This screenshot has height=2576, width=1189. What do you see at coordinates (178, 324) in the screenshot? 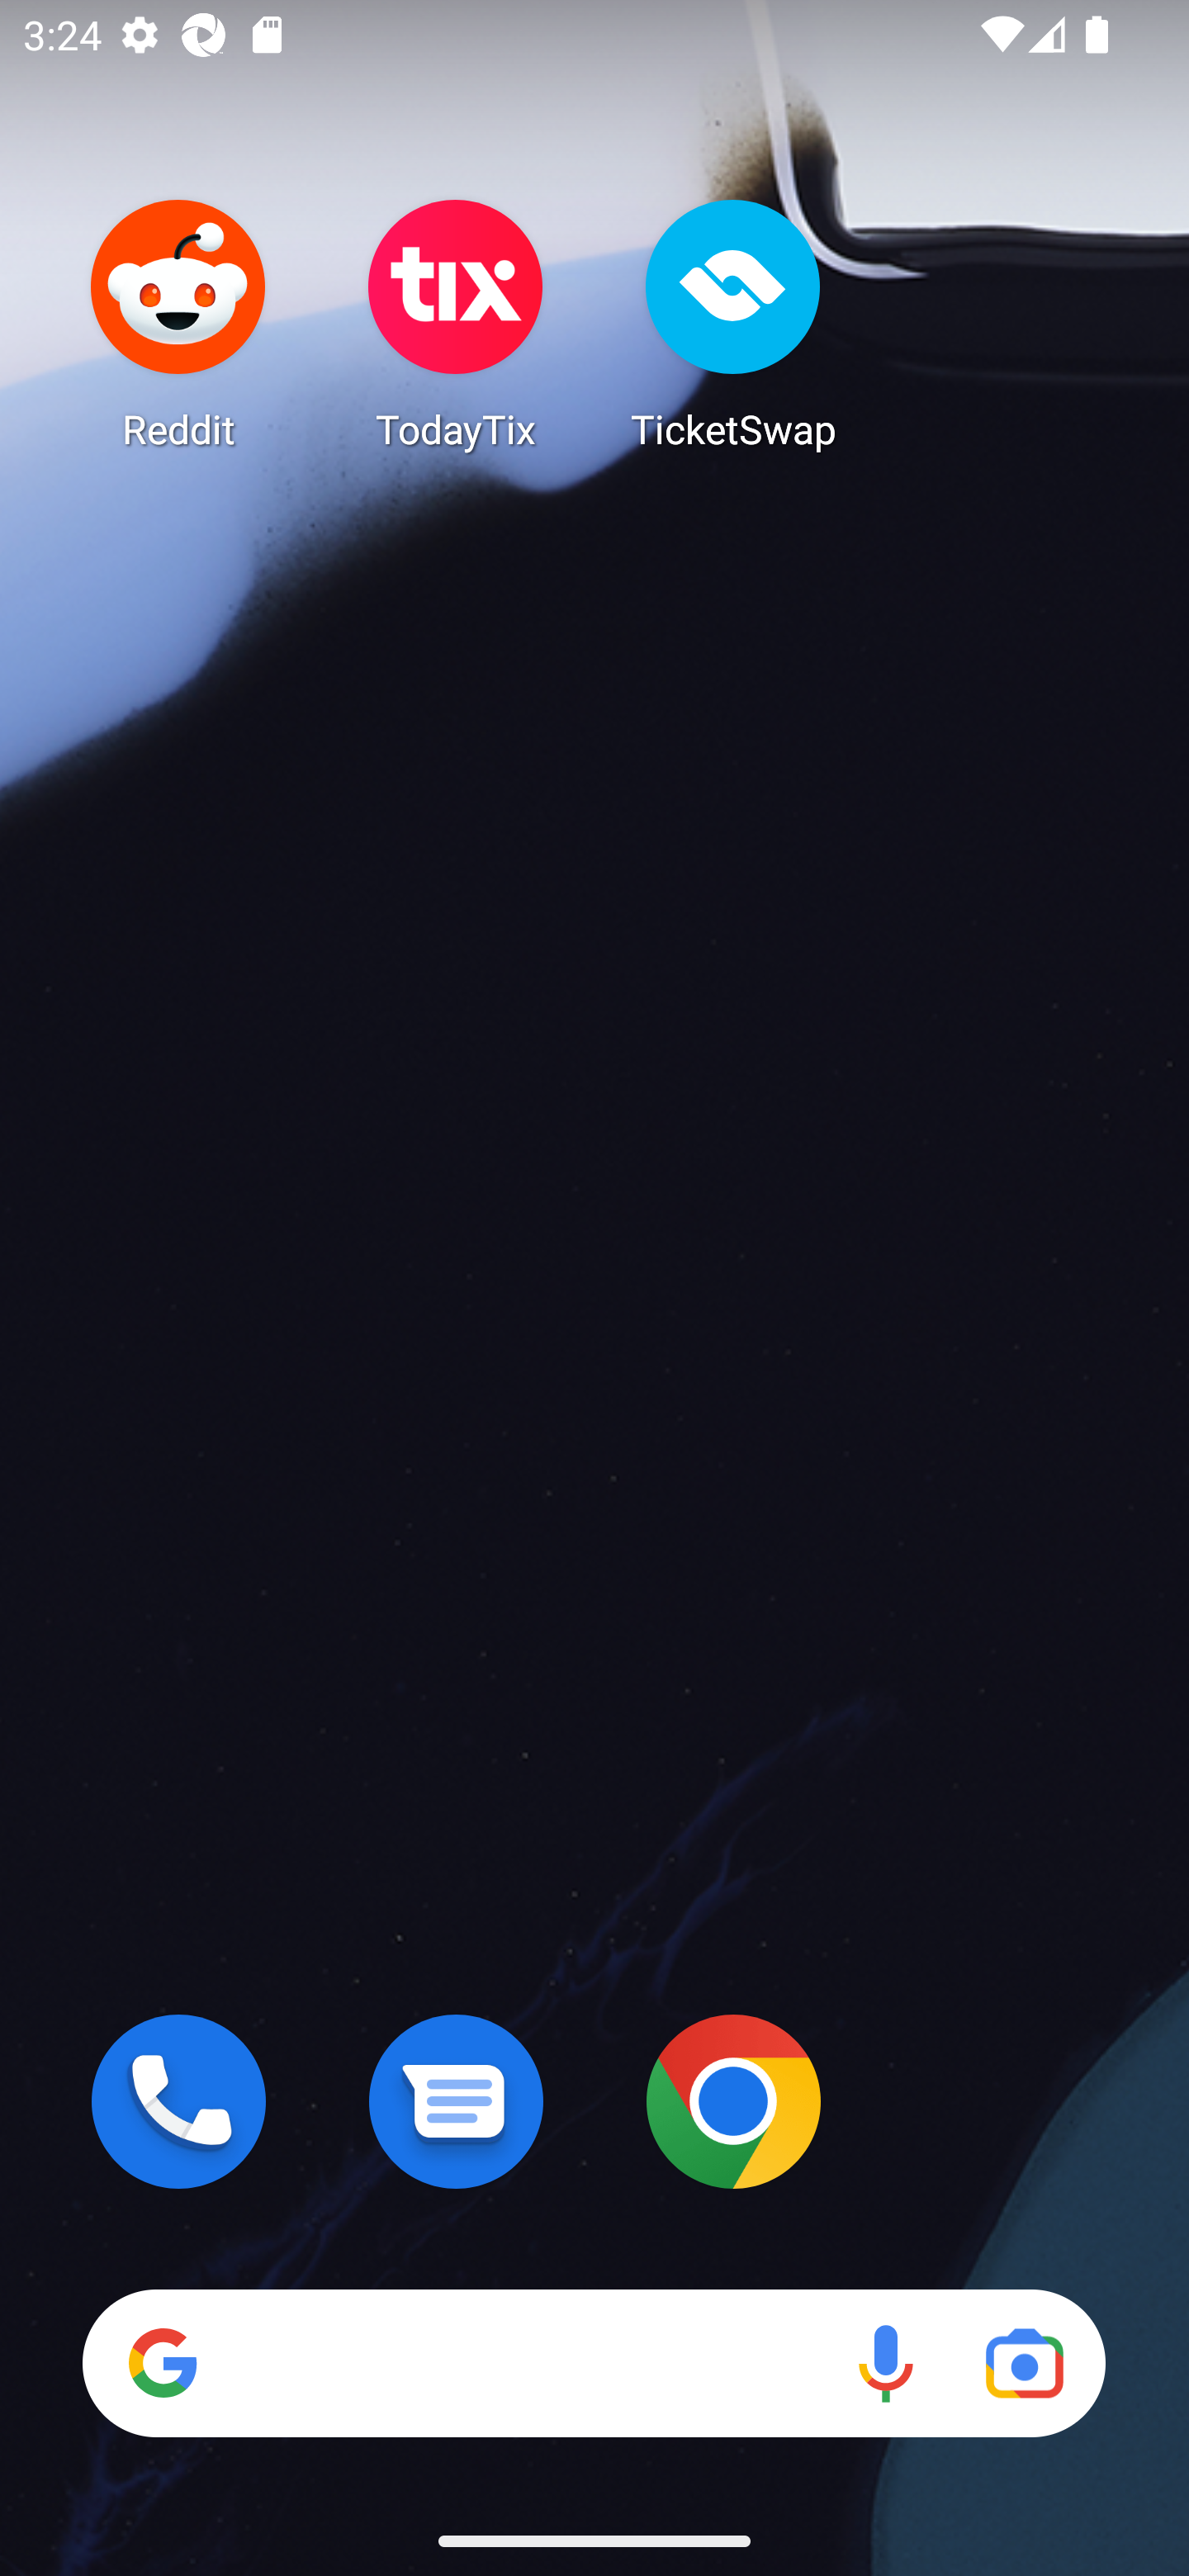
I see `Reddit` at bounding box center [178, 324].